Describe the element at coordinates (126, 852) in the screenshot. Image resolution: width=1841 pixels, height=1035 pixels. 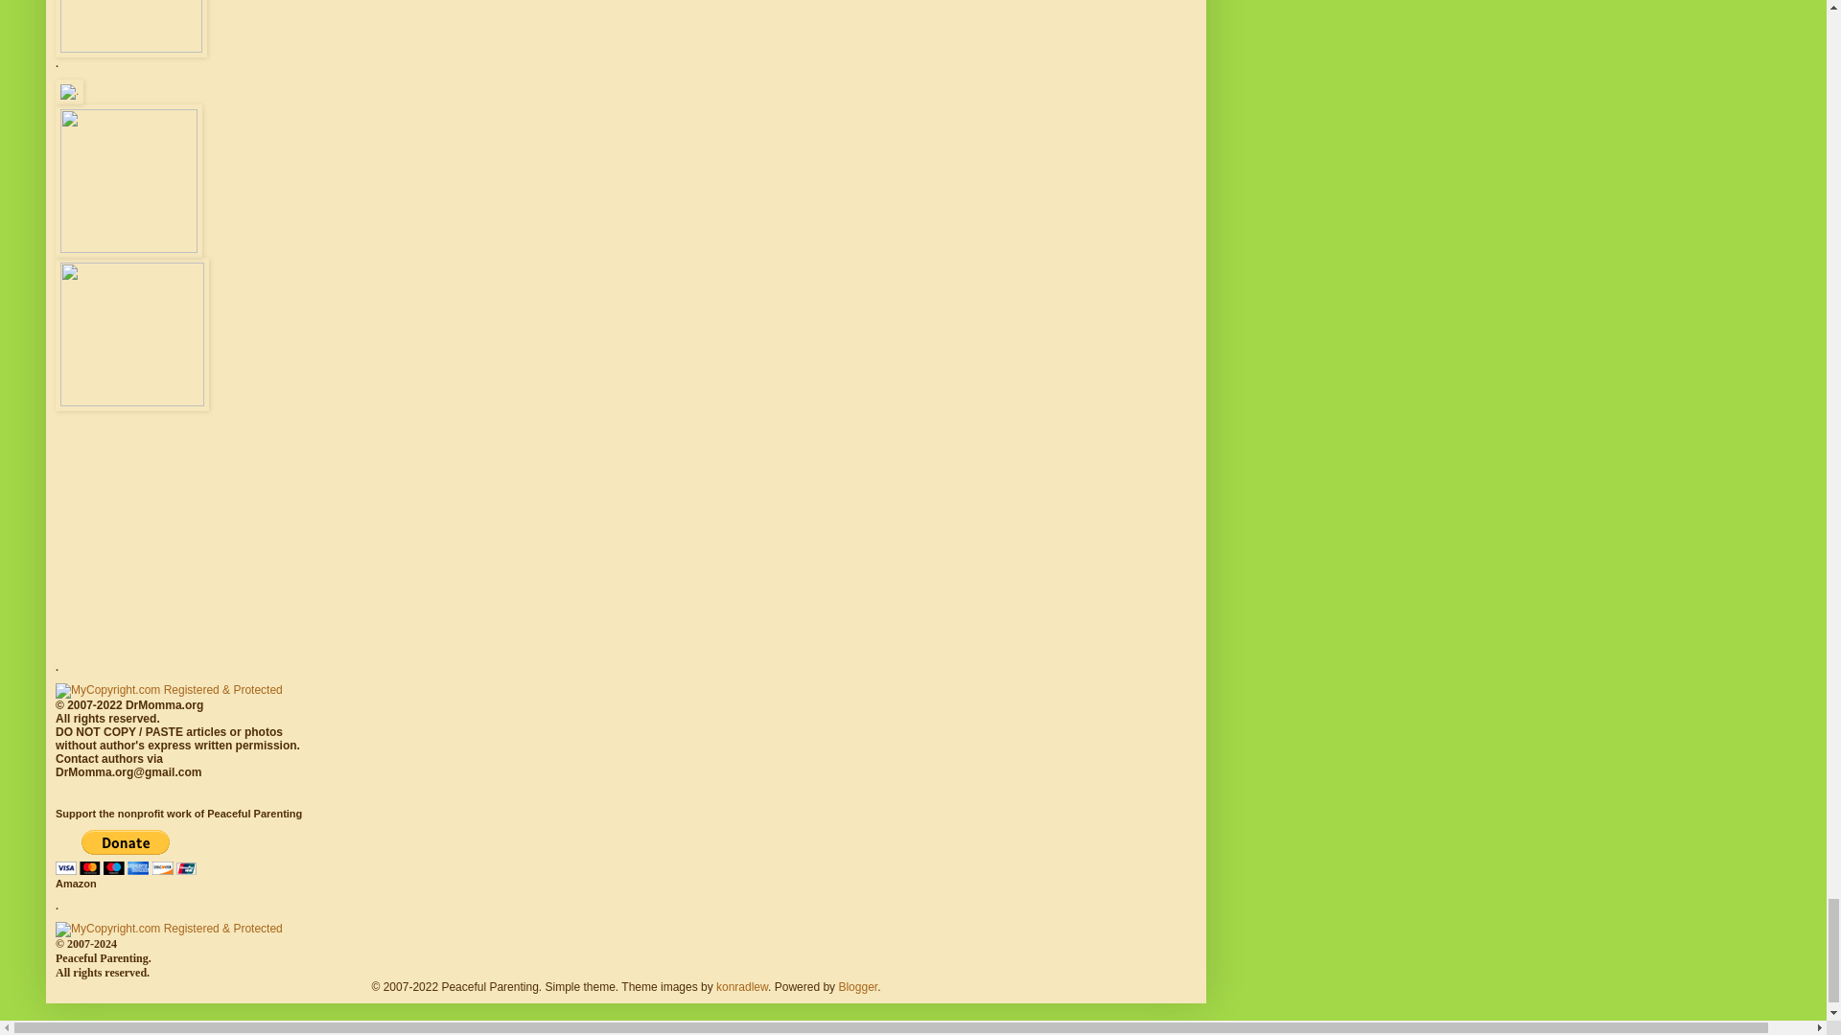
I see `PayPal - The safer, easier way to pay online!` at that location.